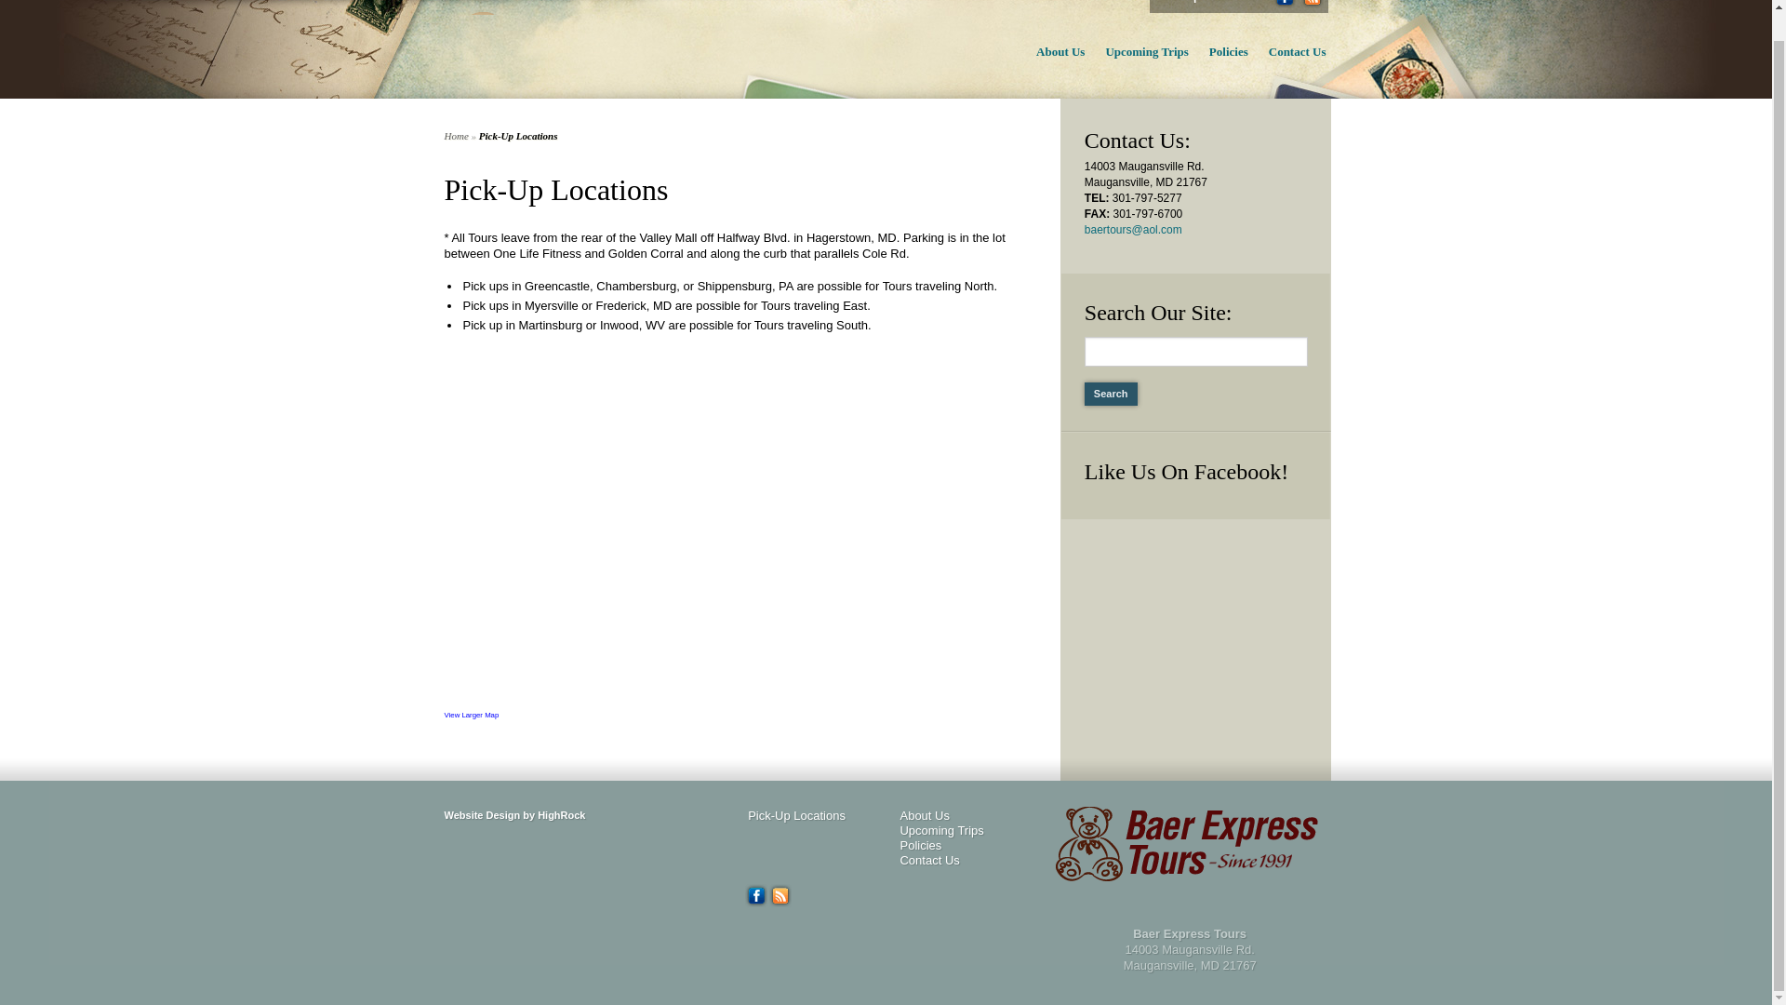  I want to click on Upcoming Trips, so click(1137, 54).